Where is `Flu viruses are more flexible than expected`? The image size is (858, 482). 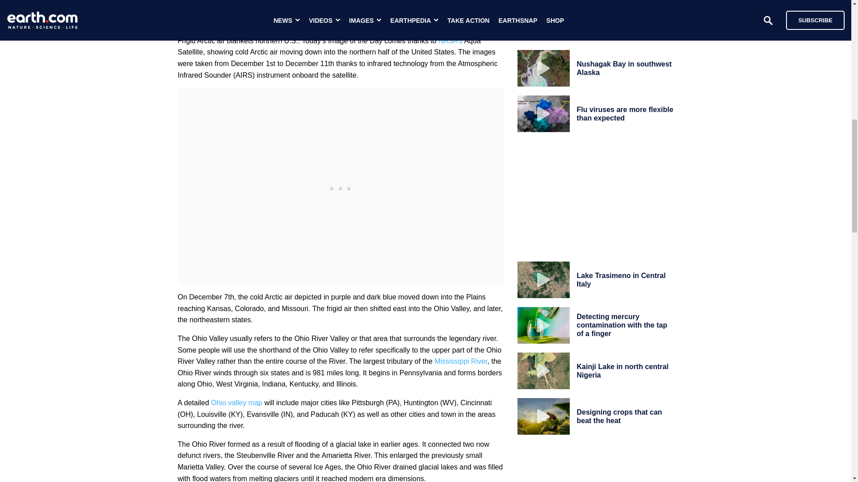
Flu viruses are more flexible than expected is located at coordinates (625, 113).